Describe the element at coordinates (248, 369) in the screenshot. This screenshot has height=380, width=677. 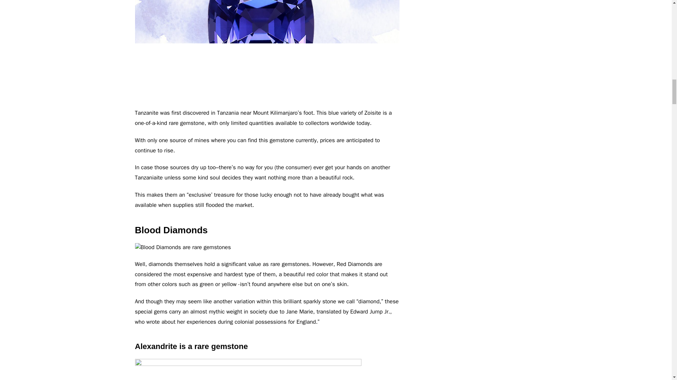
I see `image-34 - News Home` at that location.